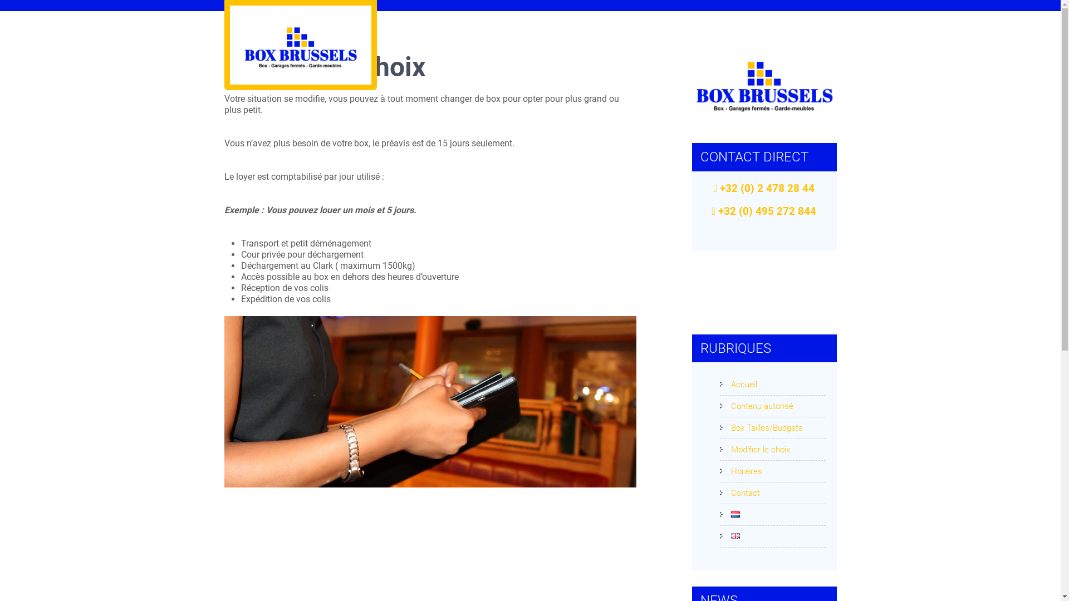 This screenshot has height=601, width=1069. I want to click on Modifier le choix, so click(754, 450).